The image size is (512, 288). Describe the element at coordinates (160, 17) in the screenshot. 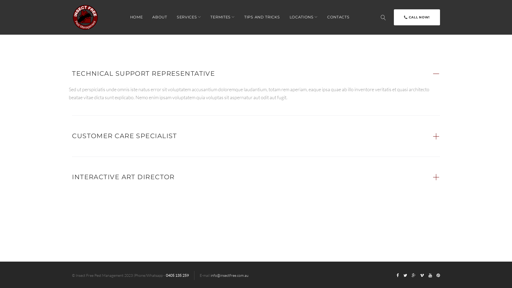

I see `ABOUT` at that location.